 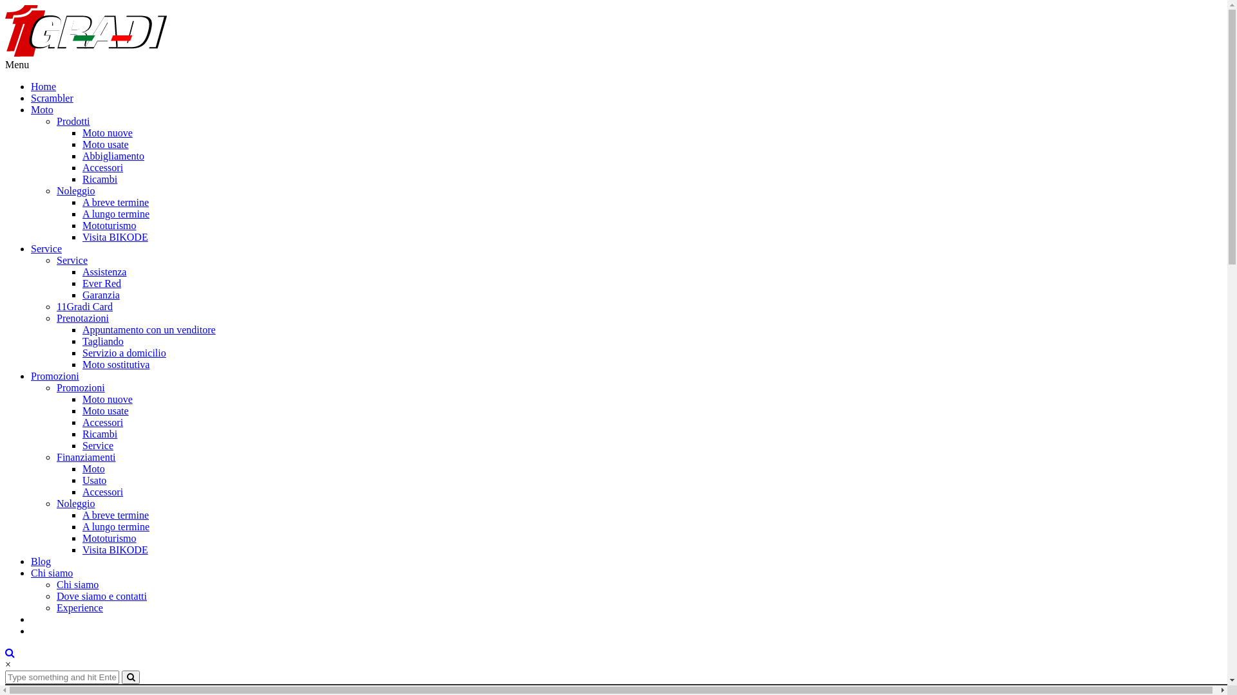 What do you see at coordinates (85, 306) in the screenshot?
I see `11Gradi Card` at bounding box center [85, 306].